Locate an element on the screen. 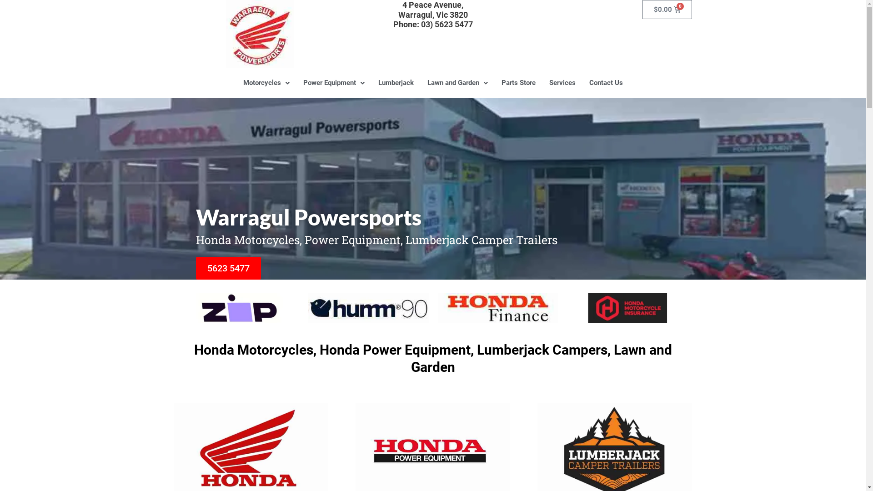 This screenshot has width=873, height=491. Parts Store is located at coordinates (518, 83).